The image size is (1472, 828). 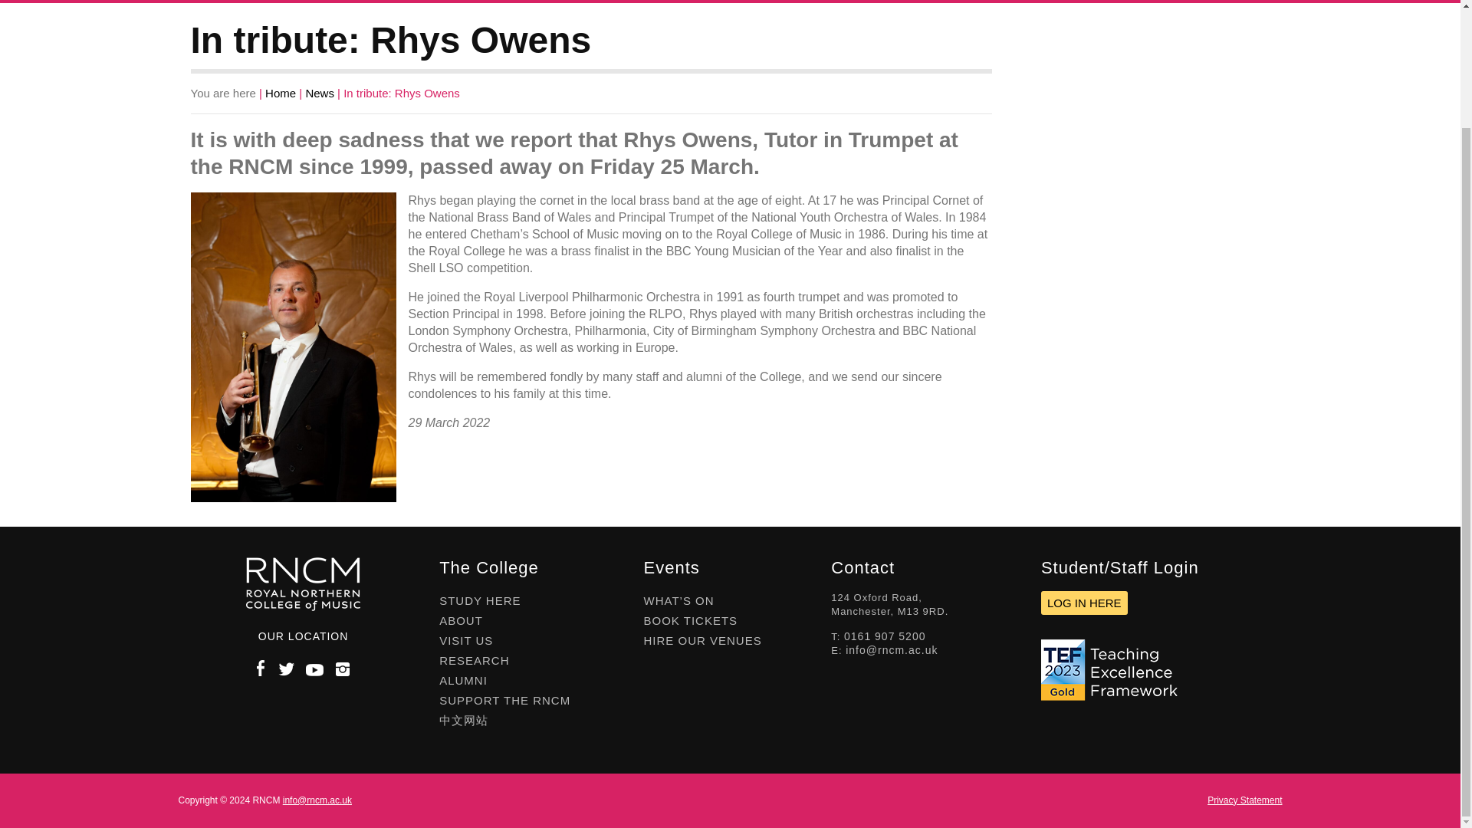 I want to click on STUDY HERE, so click(x=241, y=2).